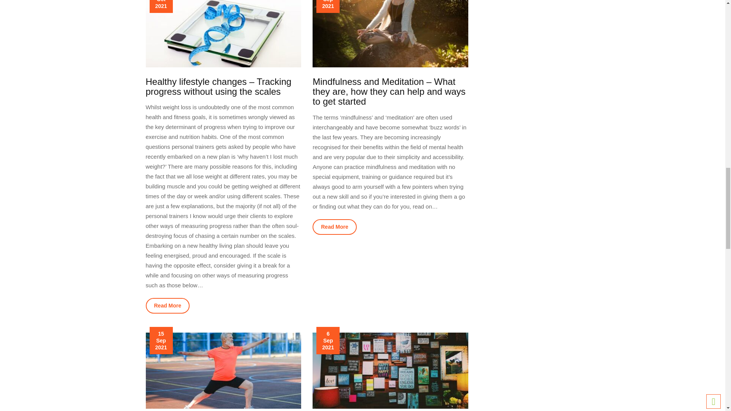 This screenshot has width=731, height=411. What do you see at coordinates (334, 227) in the screenshot?
I see `Read More` at bounding box center [334, 227].